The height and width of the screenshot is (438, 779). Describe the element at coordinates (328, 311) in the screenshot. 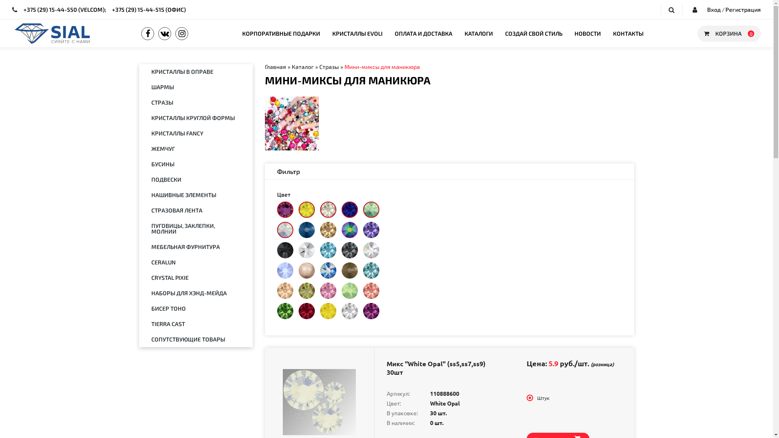

I see `Yellow Opal` at that location.